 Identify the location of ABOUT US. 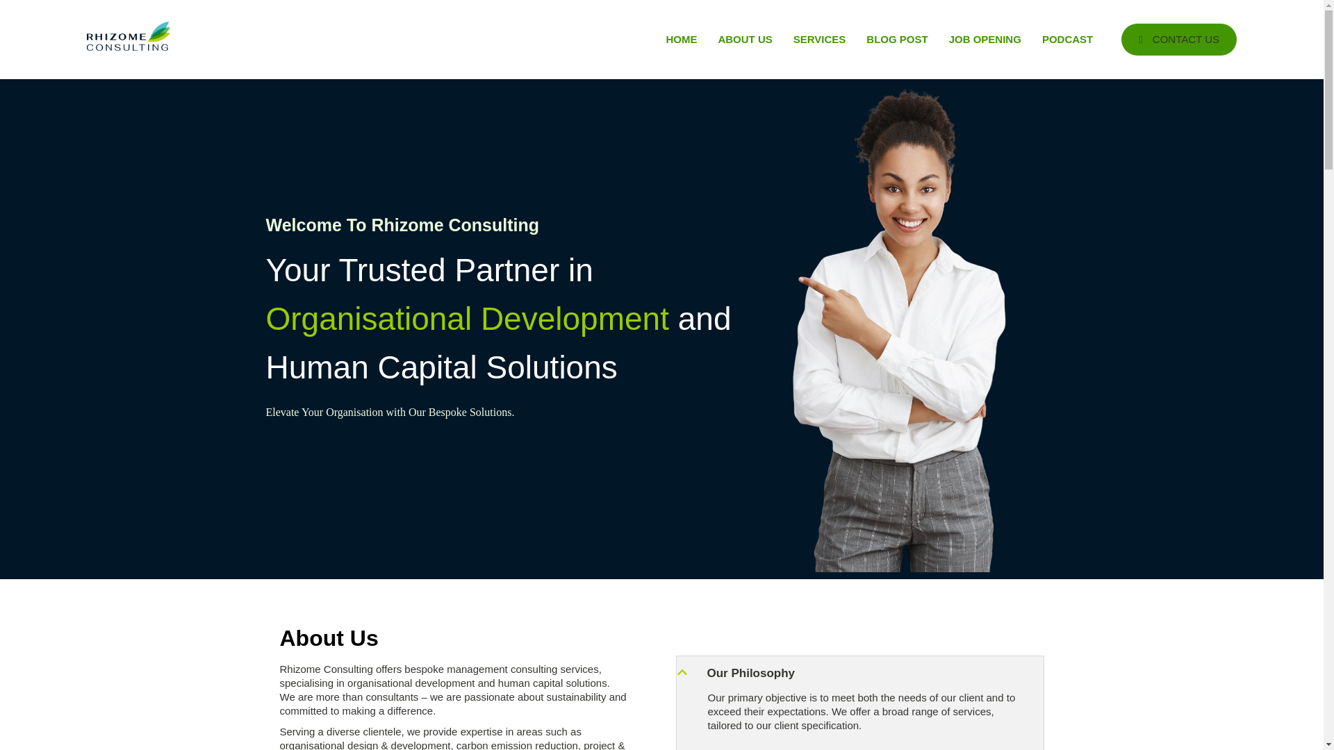
(744, 39).